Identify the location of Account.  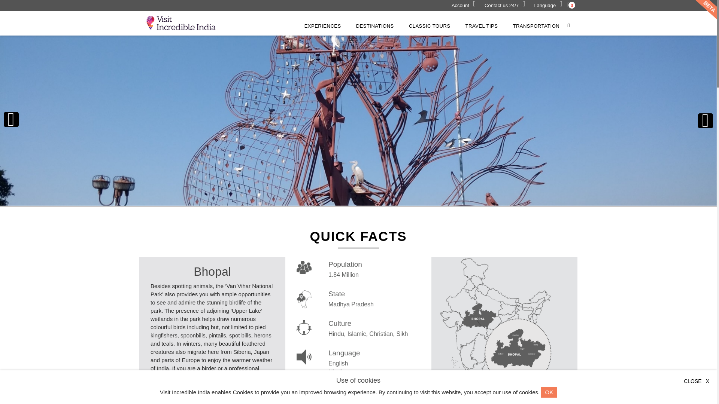
(464, 5).